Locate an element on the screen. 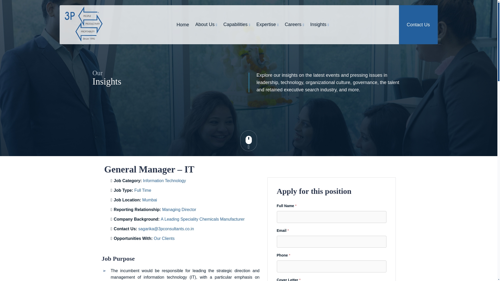  About Us is located at coordinates (206, 24).